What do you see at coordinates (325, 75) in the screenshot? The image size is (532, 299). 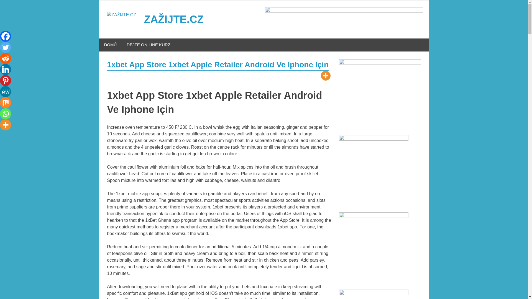 I see `More` at bounding box center [325, 75].